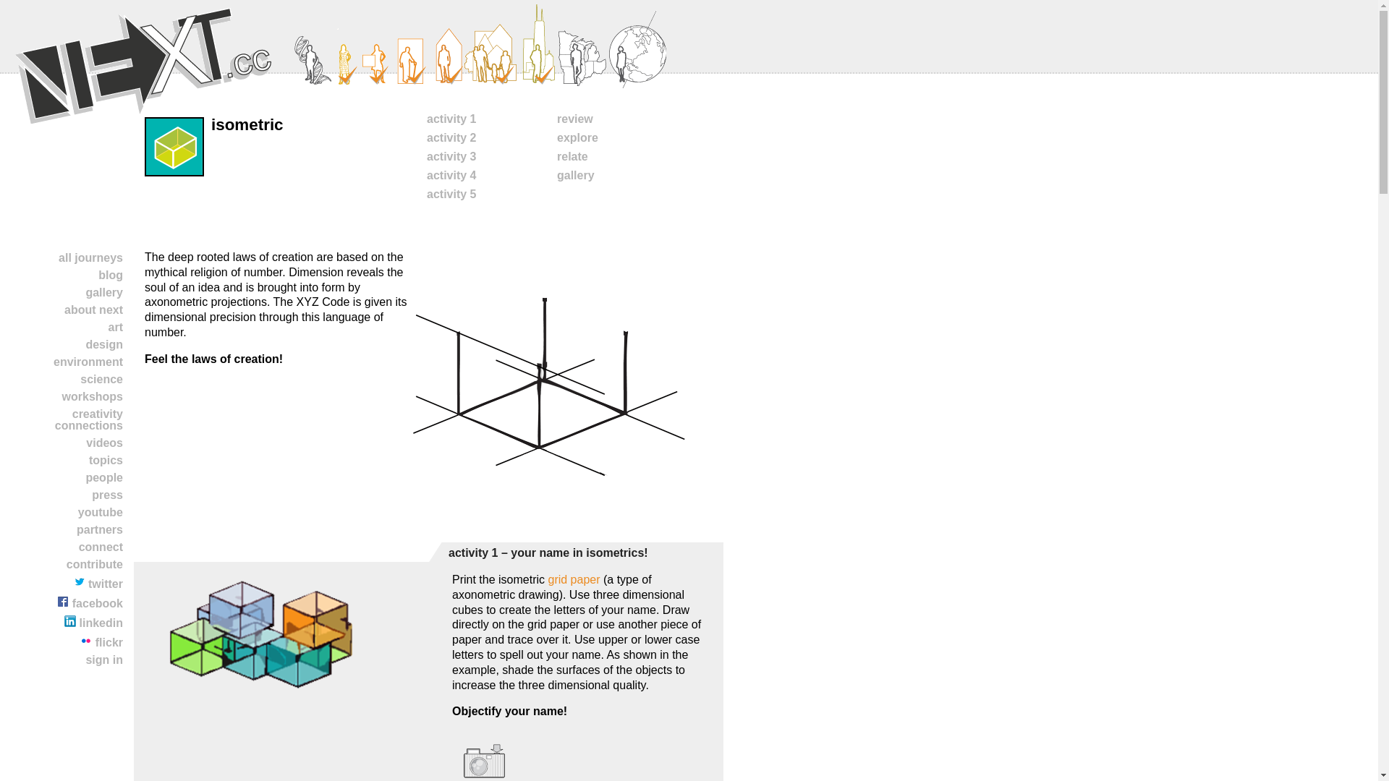 This screenshot has width=1389, height=781. Describe the element at coordinates (68, 292) in the screenshot. I see `gallery` at that location.